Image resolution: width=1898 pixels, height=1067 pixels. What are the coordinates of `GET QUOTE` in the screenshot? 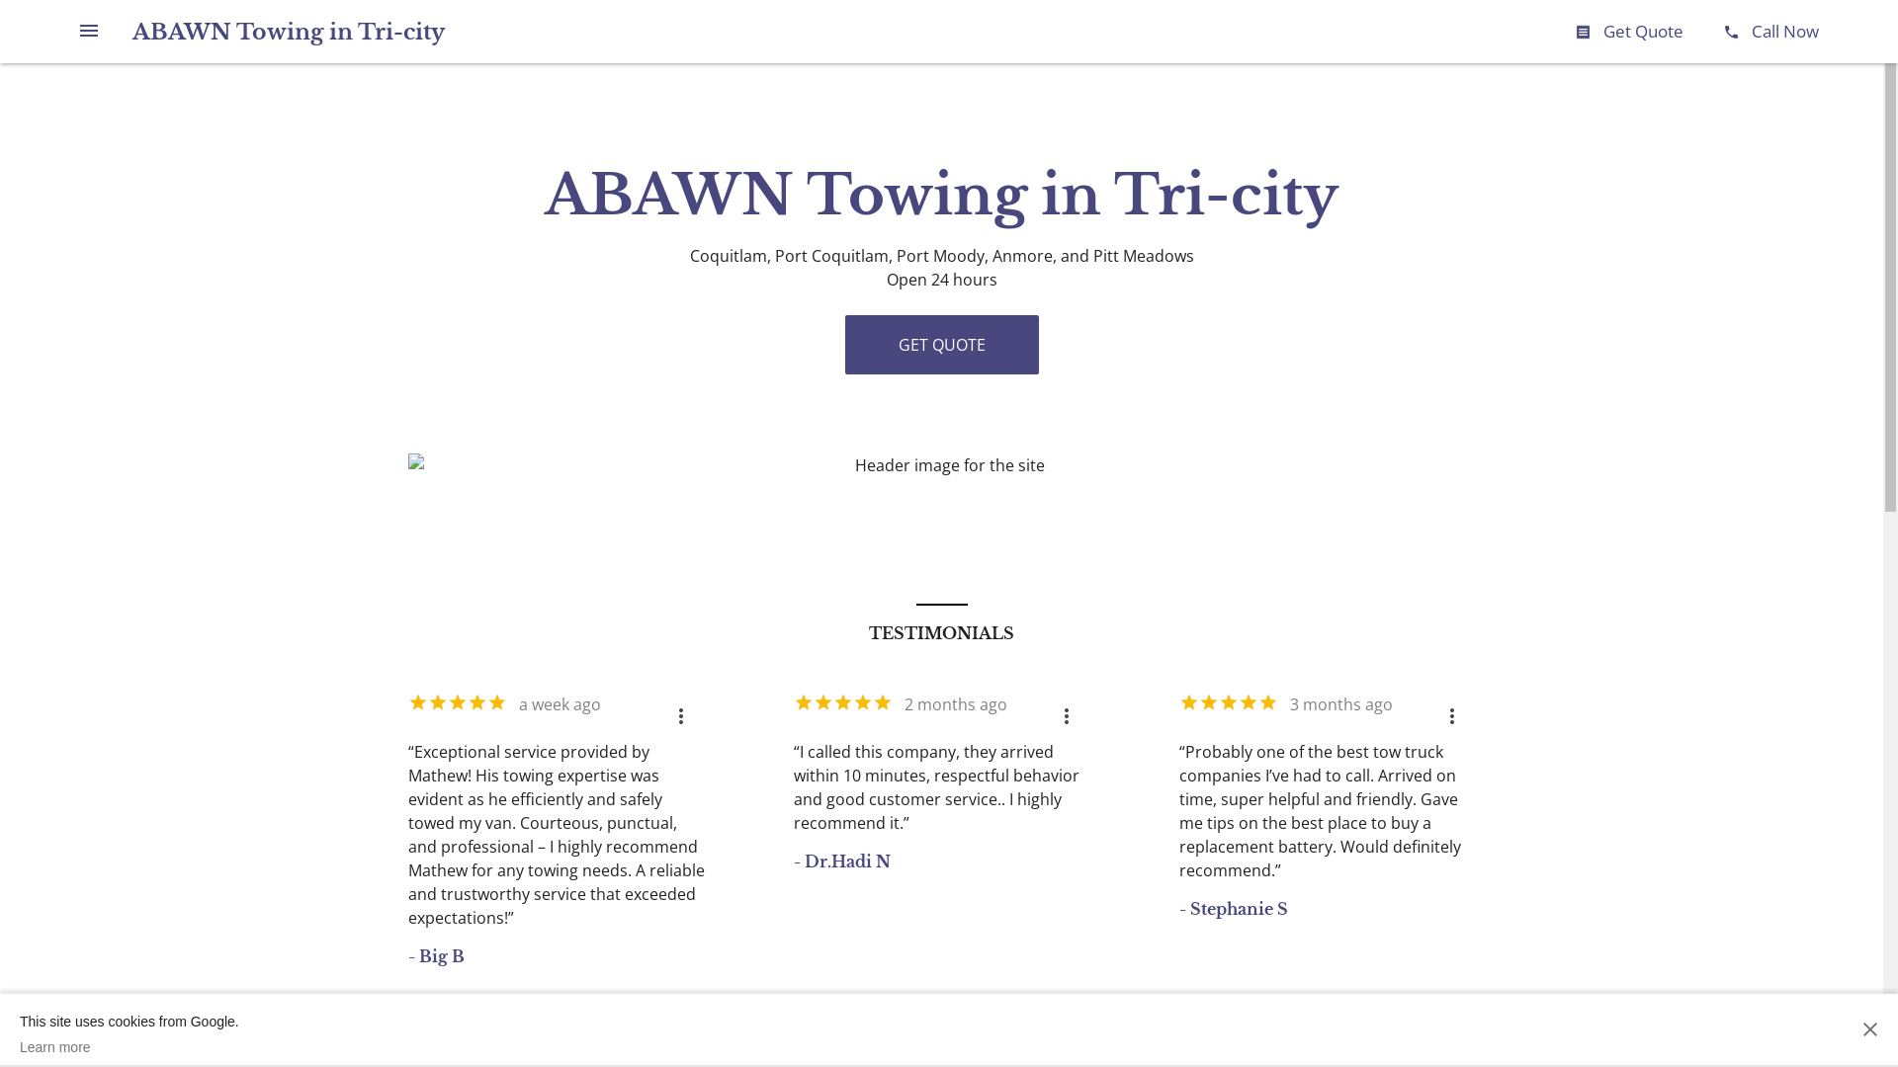 It's located at (941, 345).